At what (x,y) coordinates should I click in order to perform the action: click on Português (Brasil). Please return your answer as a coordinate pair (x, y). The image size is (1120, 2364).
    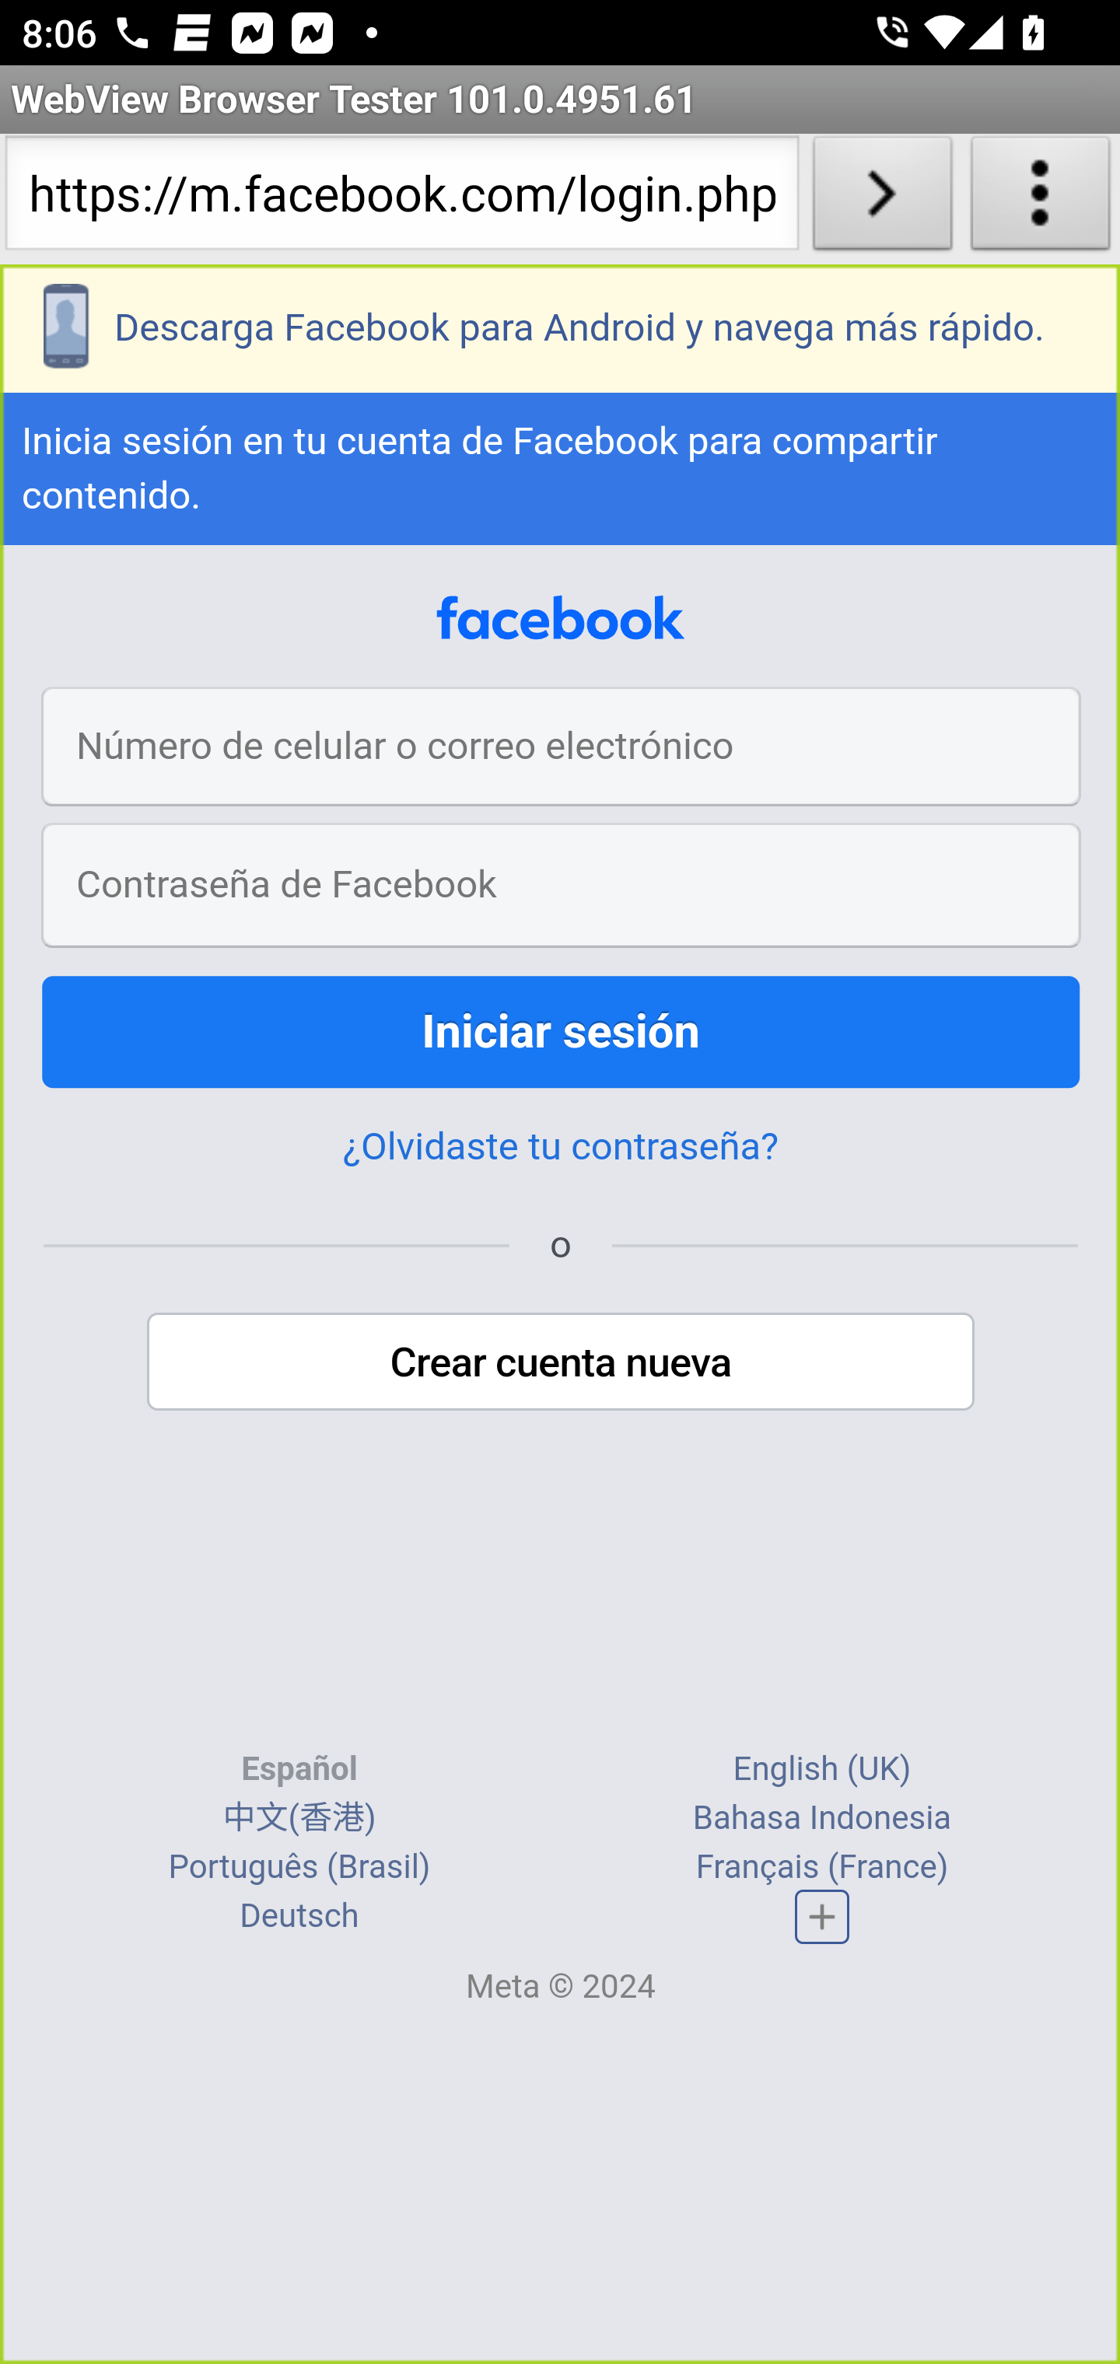
    Looking at the image, I should click on (299, 1868).